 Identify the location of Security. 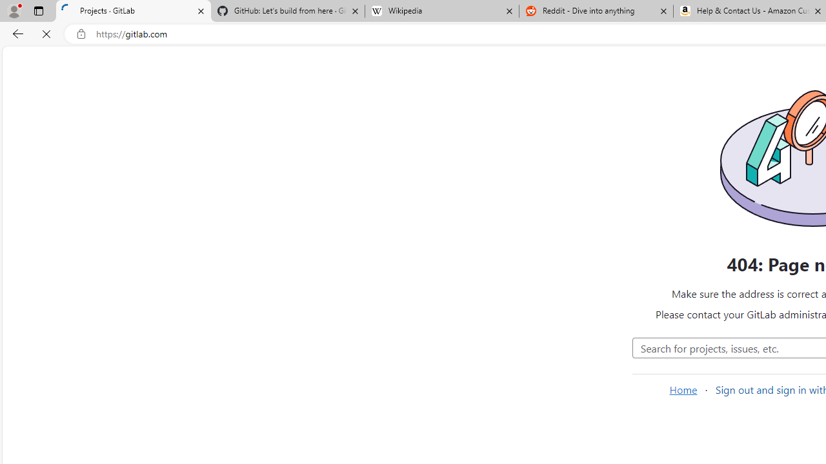
(84, 409).